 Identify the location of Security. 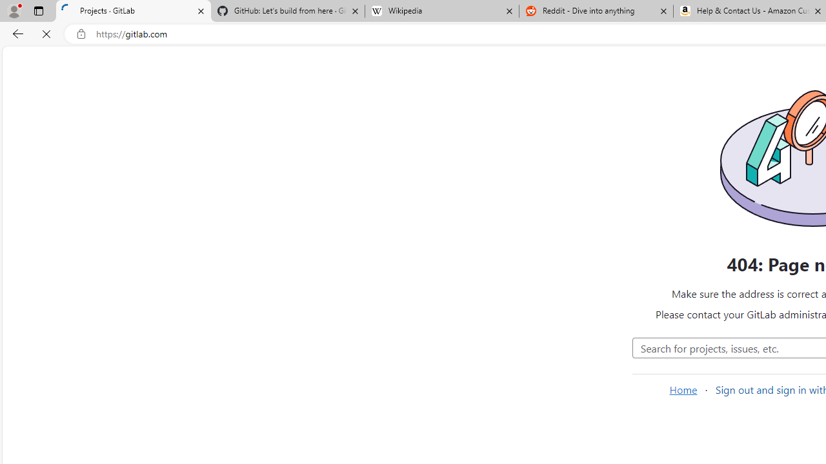
(84, 409).